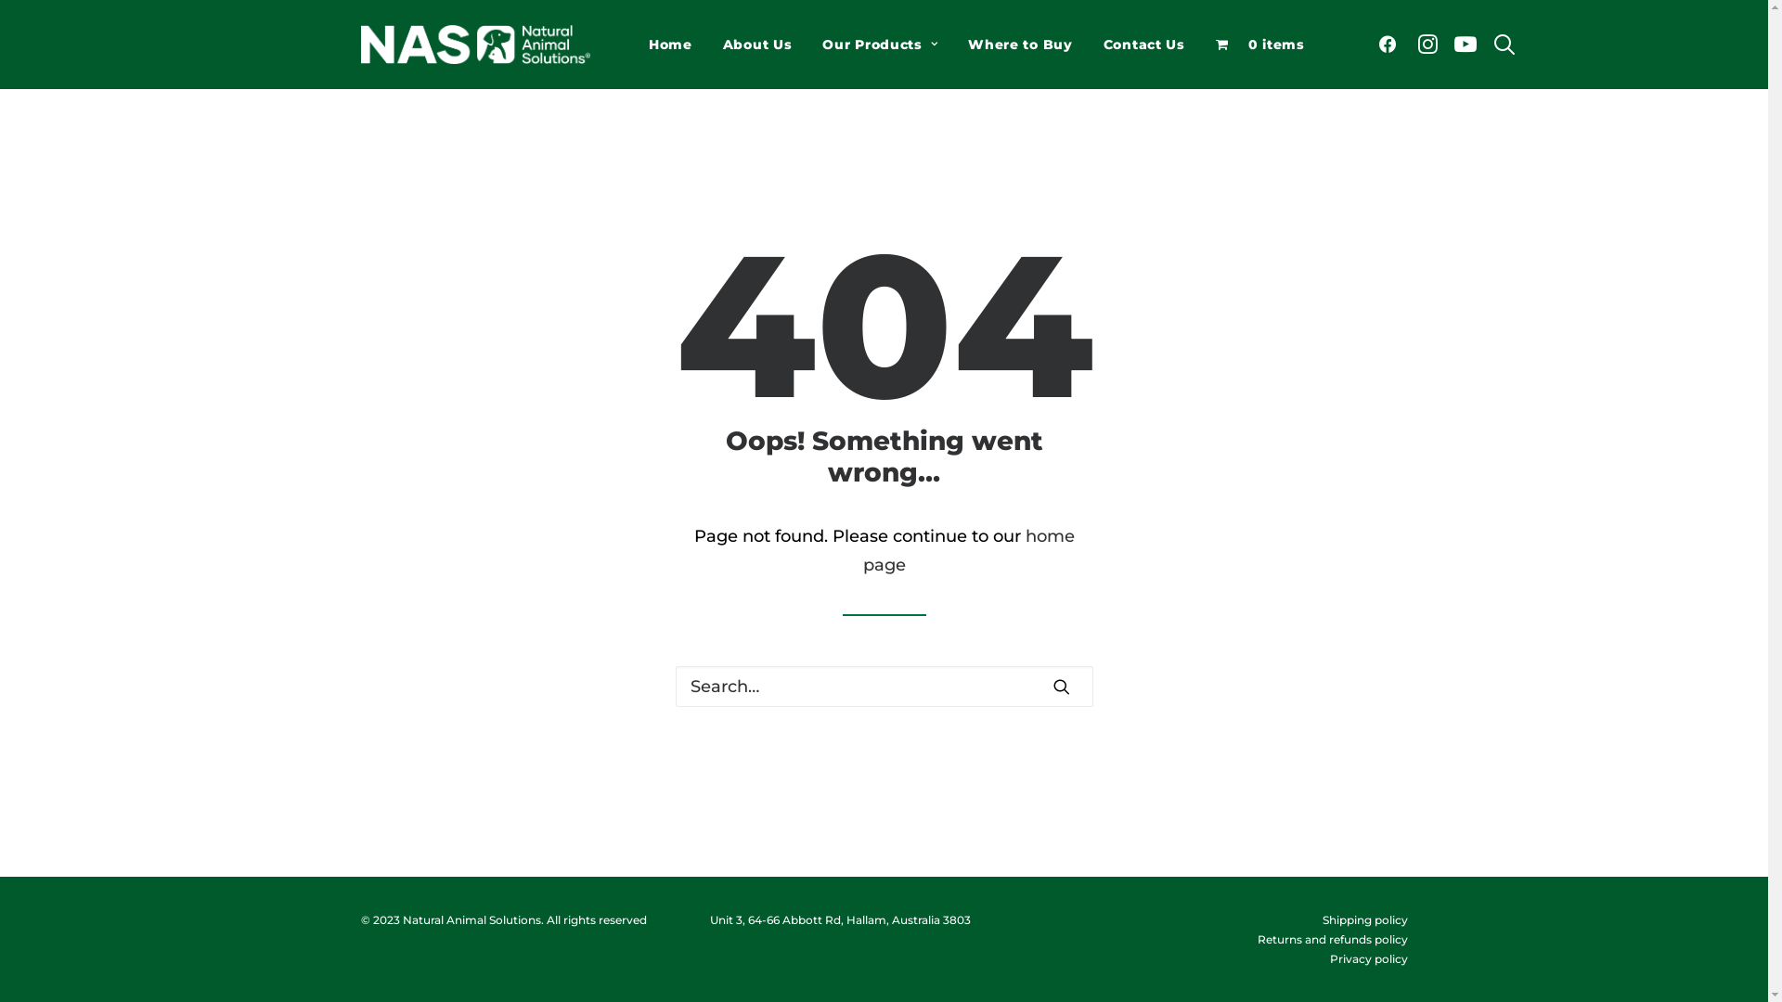  Describe the element at coordinates (1260, 45) in the screenshot. I see `0 items` at that location.